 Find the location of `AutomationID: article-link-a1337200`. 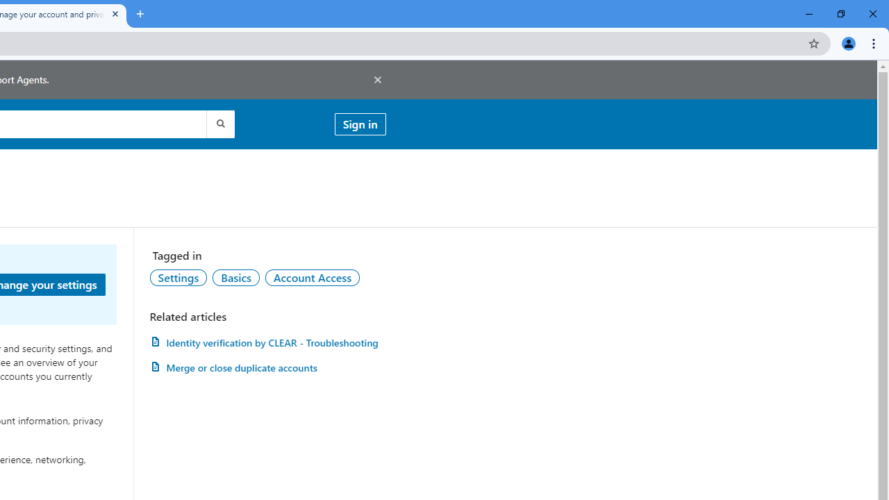

AutomationID: article-link-a1337200 is located at coordinates (267, 368).